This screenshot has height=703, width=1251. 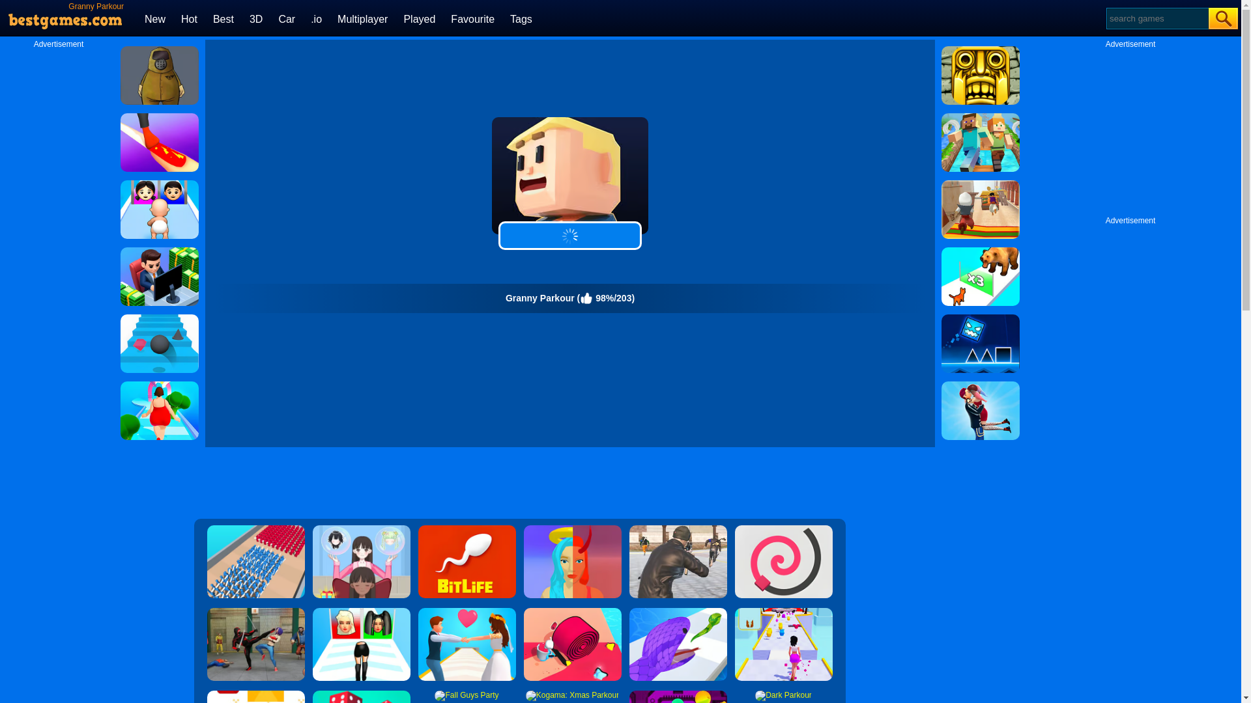 What do you see at coordinates (223, 18) in the screenshot?
I see `Best` at bounding box center [223, 18].